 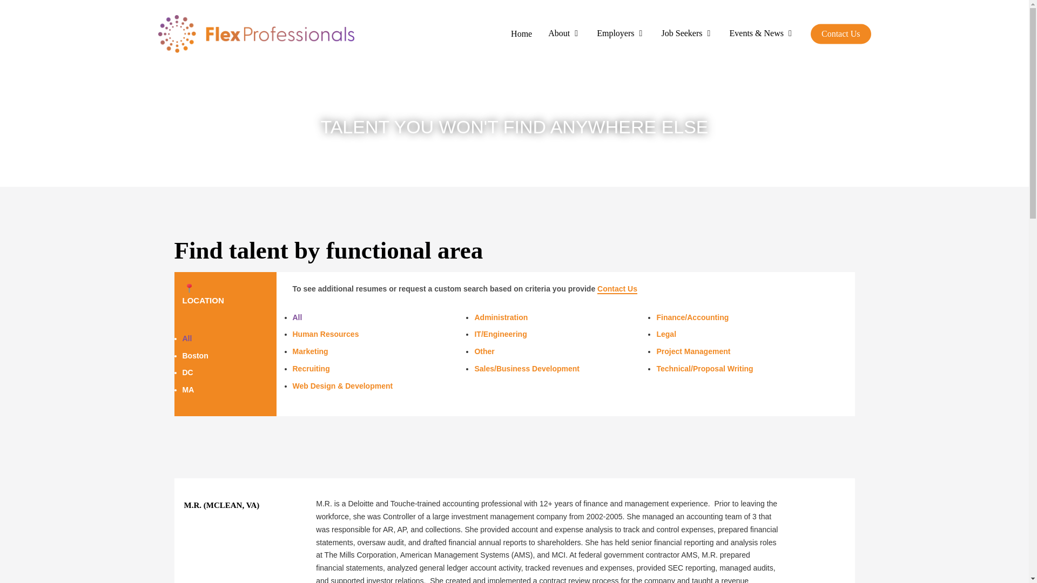 What do you see at coordinates (188, 390) in the screenshot?
I see `MA` at bounding box center [188, 390].